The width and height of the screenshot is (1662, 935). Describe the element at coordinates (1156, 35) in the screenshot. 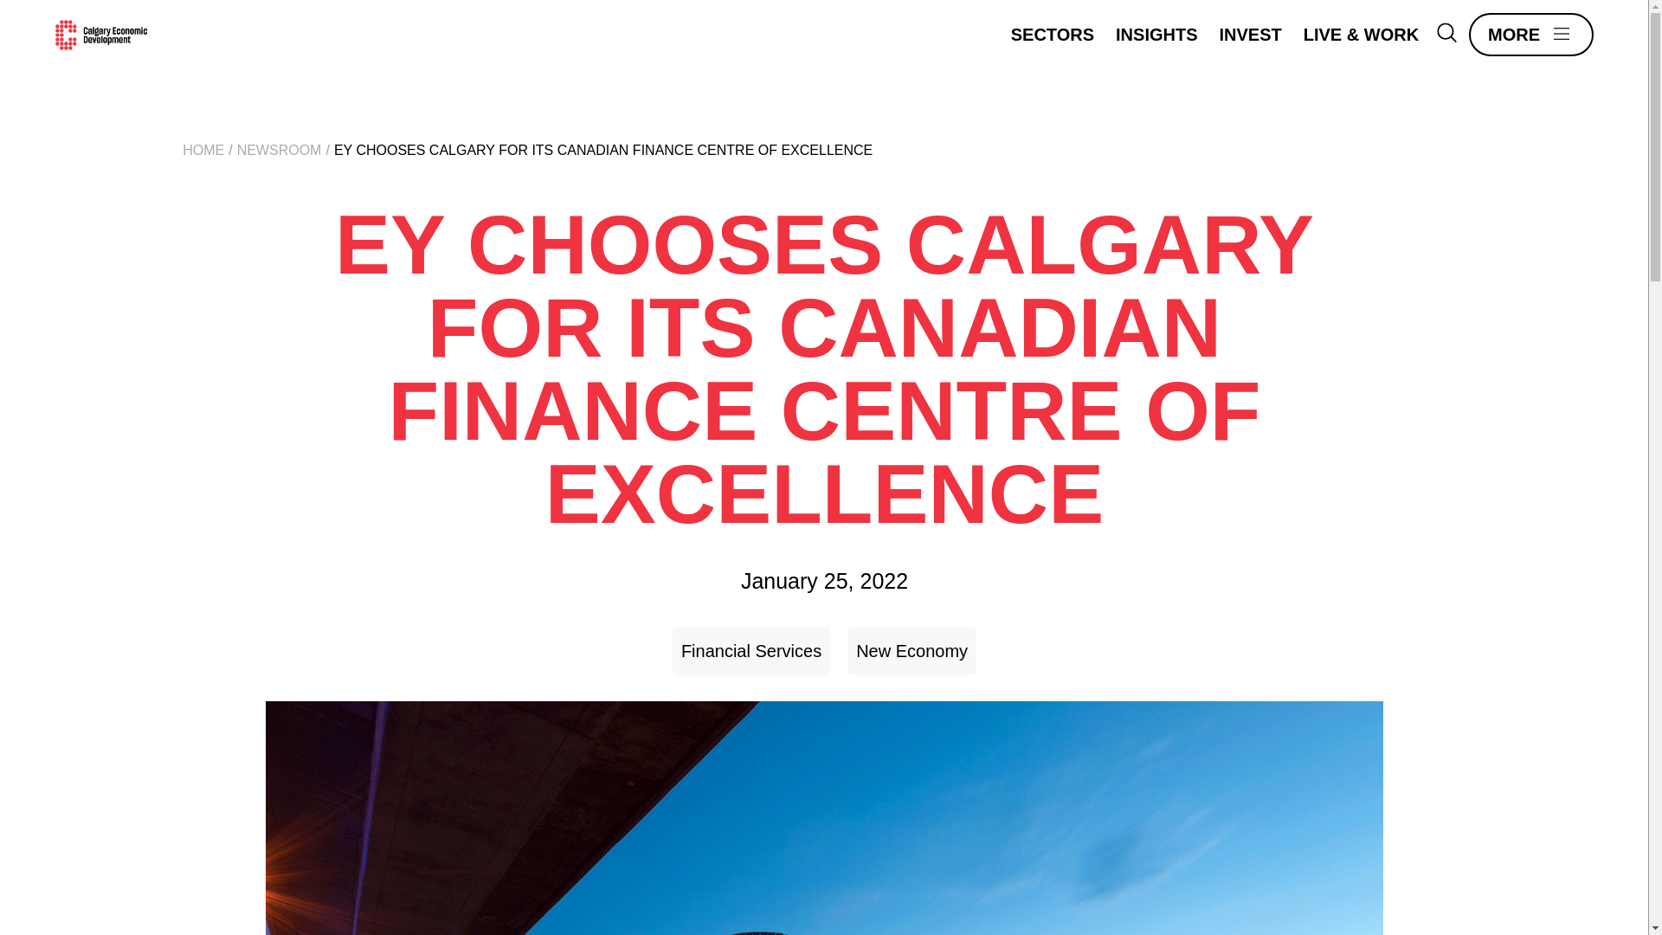

I see `INSIGHTS` at that location.